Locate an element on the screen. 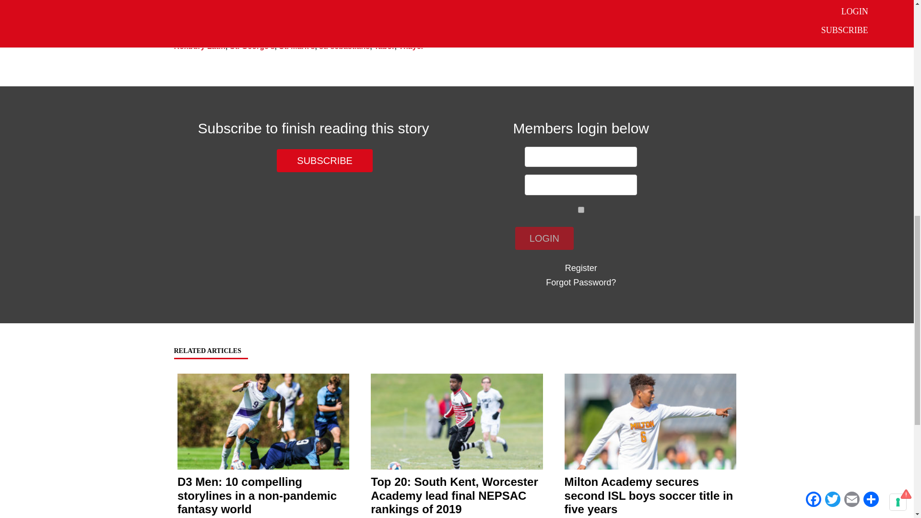 The height and width of the screenshot is (518, 921). Tabor is located at coordinates (384, 46).